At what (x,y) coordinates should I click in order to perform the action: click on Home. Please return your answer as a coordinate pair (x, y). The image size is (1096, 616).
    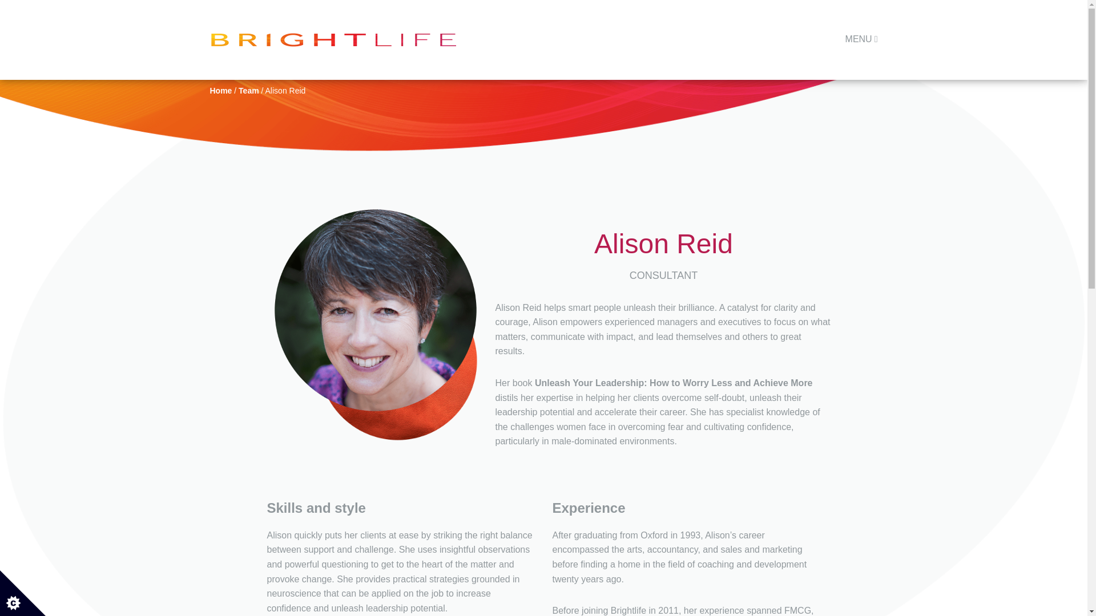
    Looking at the image, I should click on (221, 91).